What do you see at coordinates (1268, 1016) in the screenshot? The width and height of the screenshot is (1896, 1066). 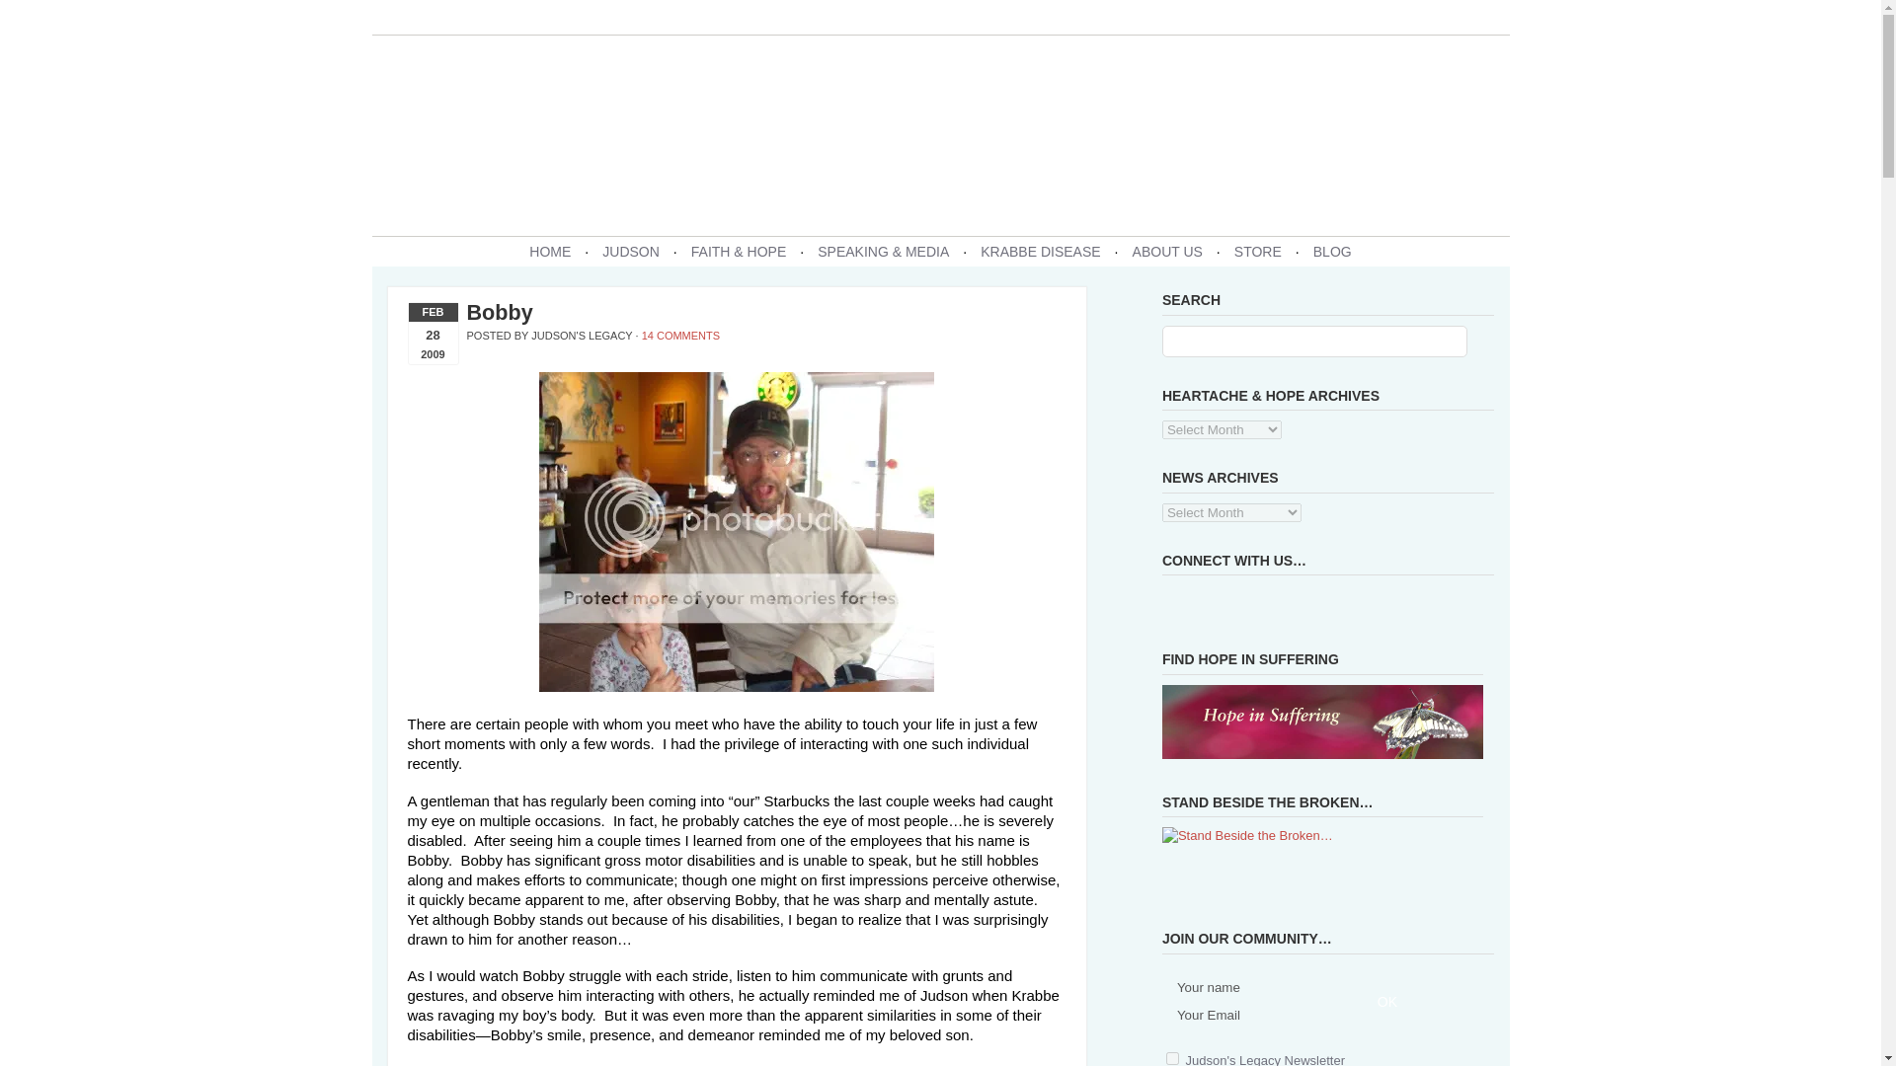 I see `Your Email` at bounding box center [1268, 1016].